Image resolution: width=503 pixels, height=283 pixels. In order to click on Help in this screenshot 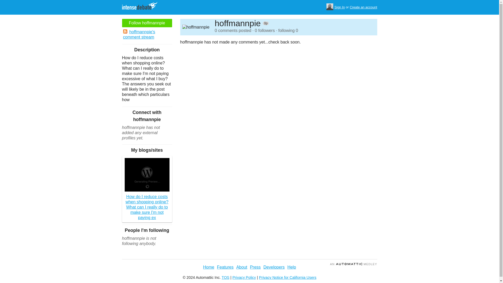, I will do `click(292, 267)`.